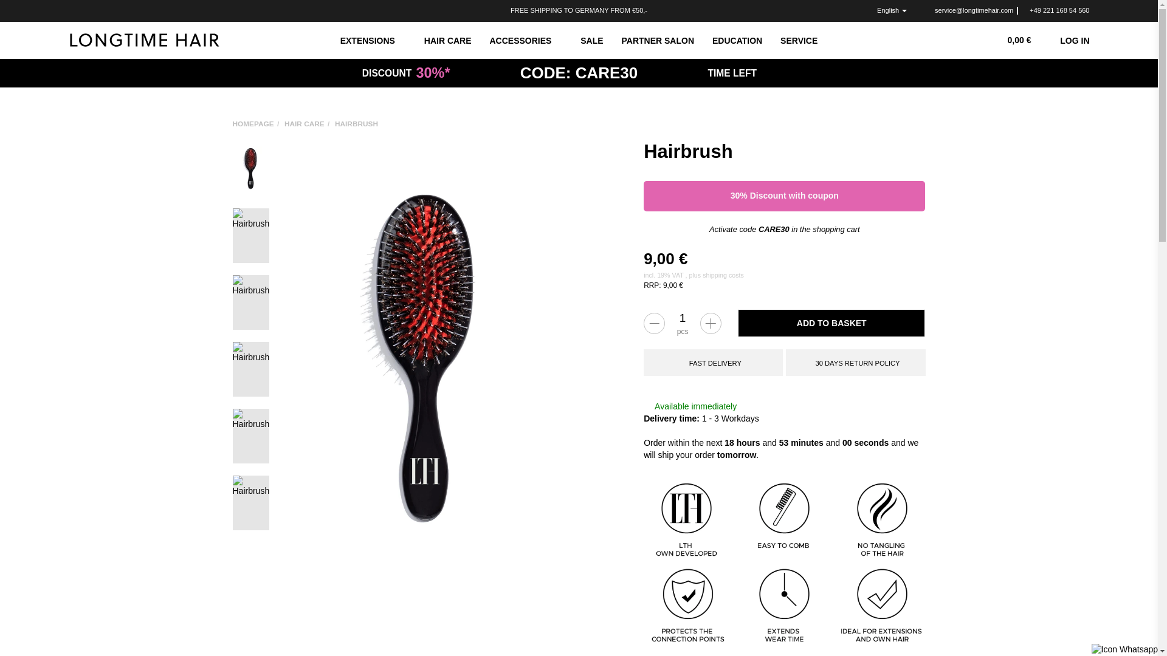 This screenshot has height=656, width=1167. What do you see at coordinates (1014, 40) in the screenshot?
I see `Basket` at bounding box center [1014, 40].